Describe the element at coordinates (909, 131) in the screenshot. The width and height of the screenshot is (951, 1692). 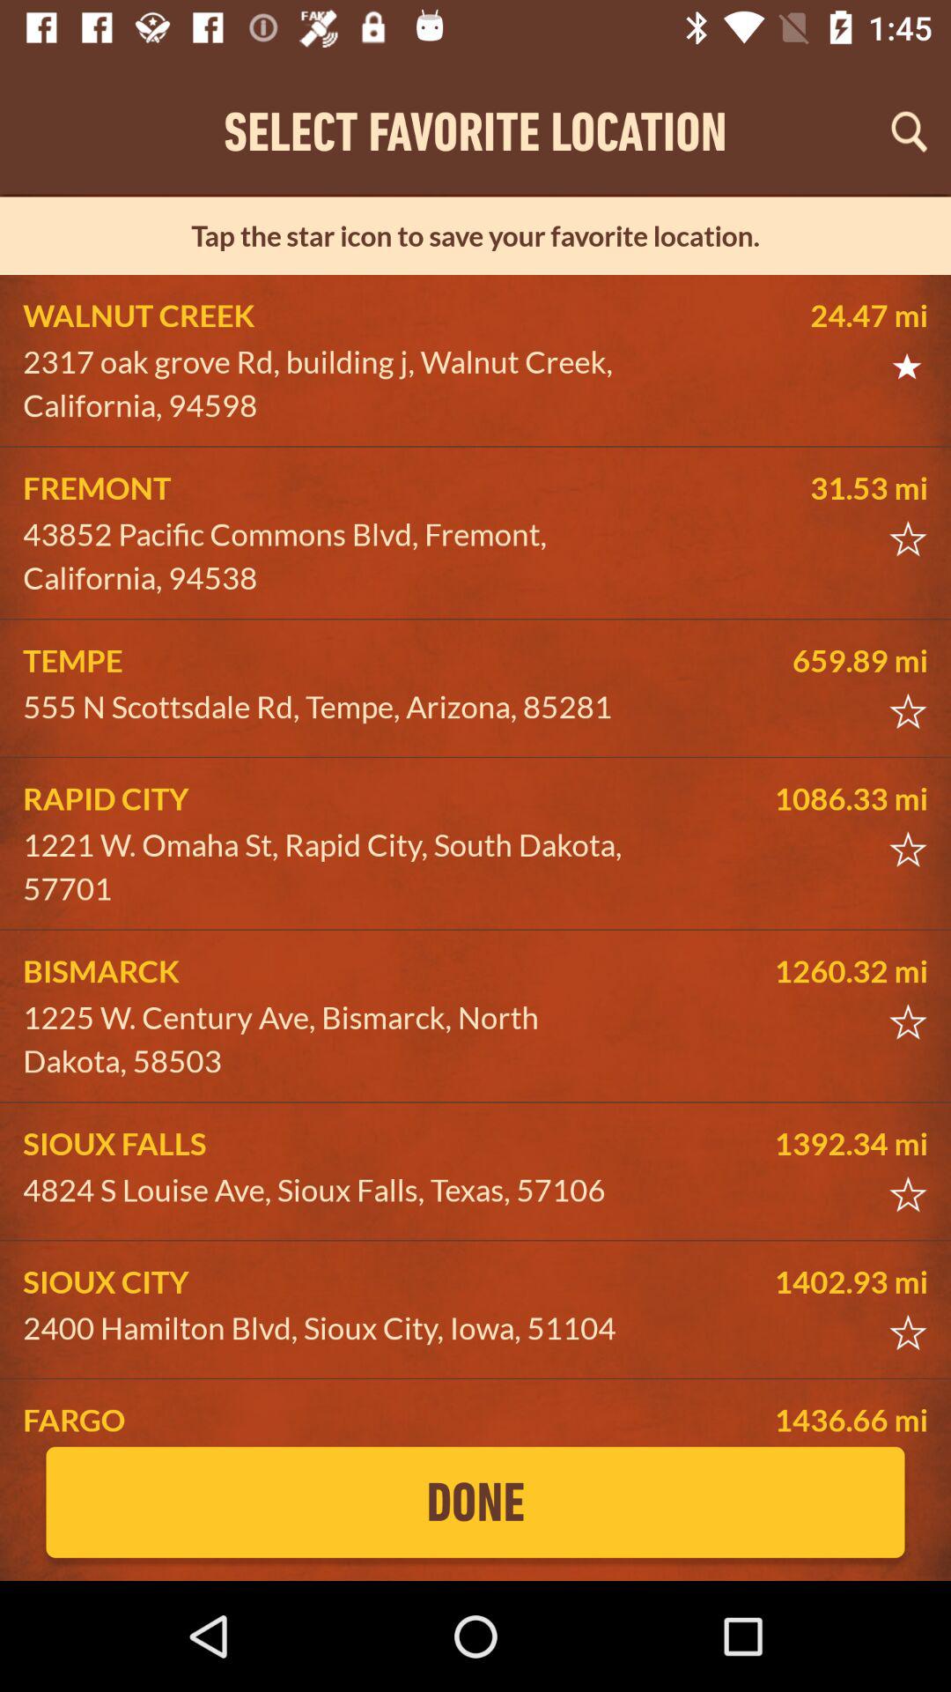
I see `search locations` at that location.